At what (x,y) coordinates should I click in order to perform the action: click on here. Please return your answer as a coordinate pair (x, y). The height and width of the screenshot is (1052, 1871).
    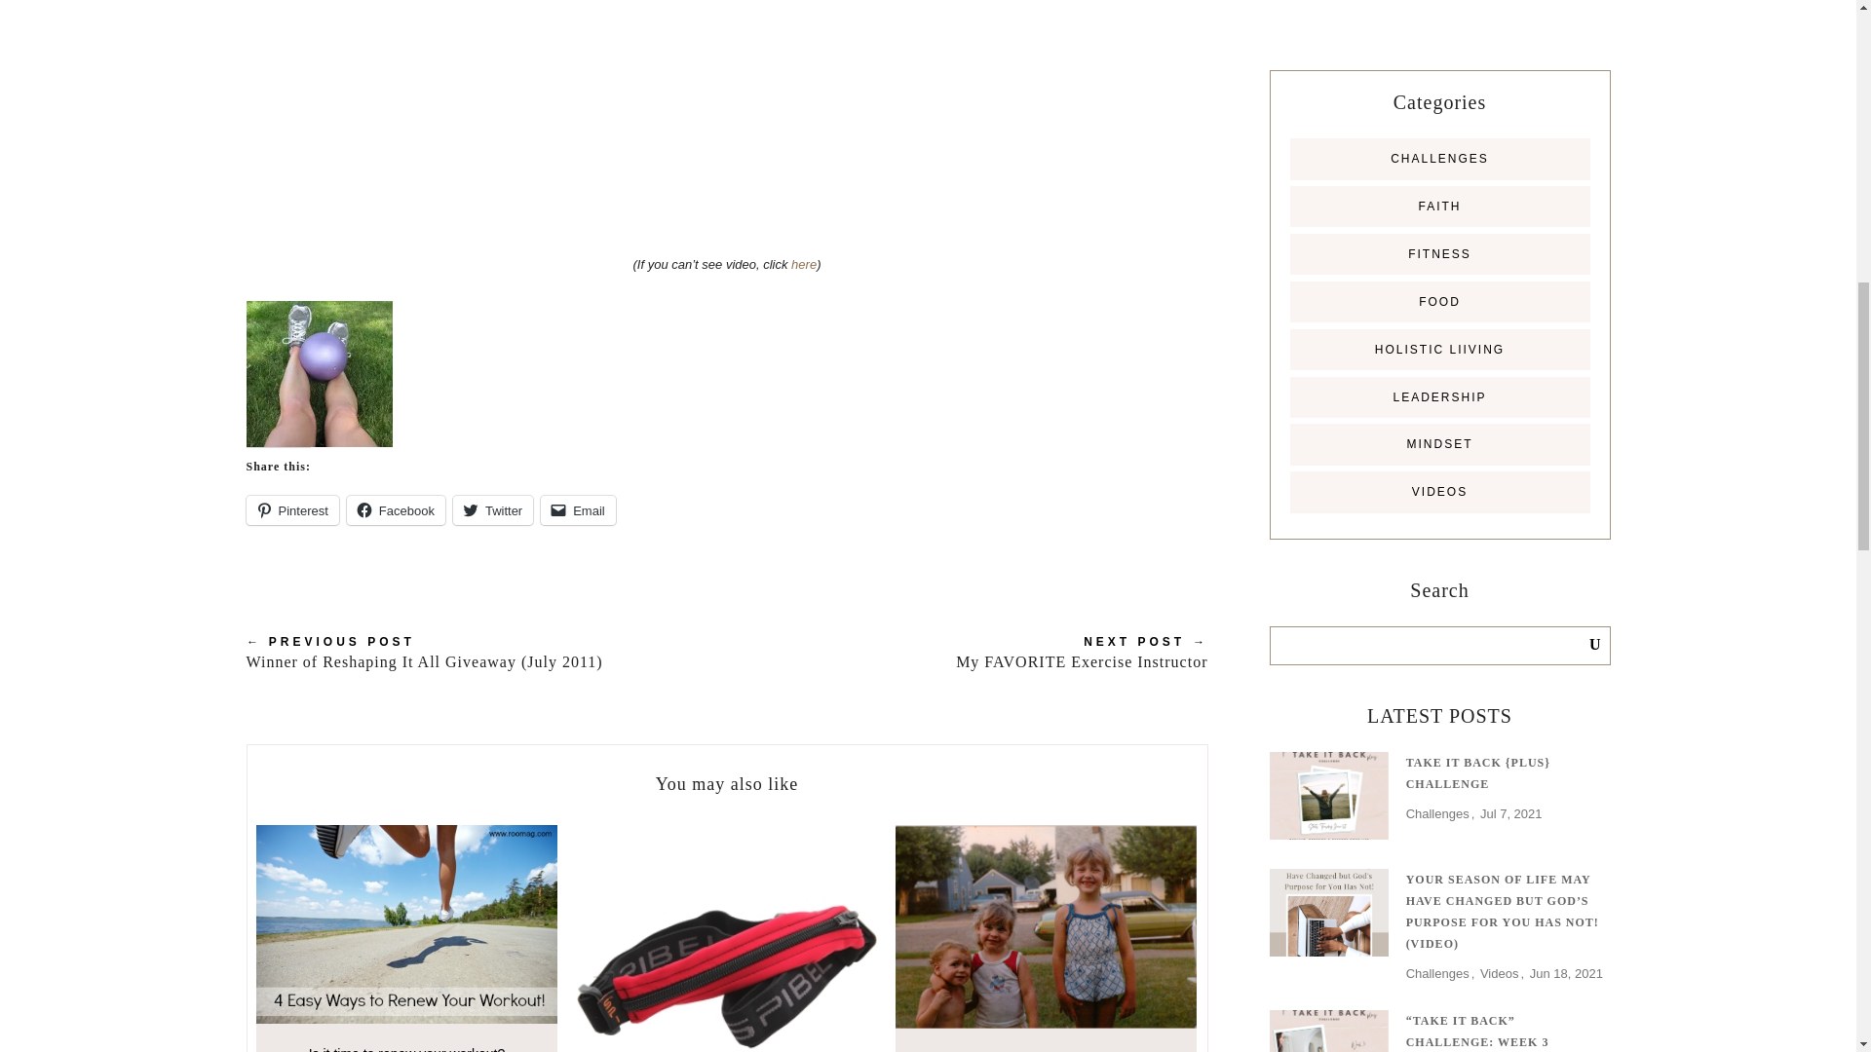
    Looking at the image, I should click on (803, 263).